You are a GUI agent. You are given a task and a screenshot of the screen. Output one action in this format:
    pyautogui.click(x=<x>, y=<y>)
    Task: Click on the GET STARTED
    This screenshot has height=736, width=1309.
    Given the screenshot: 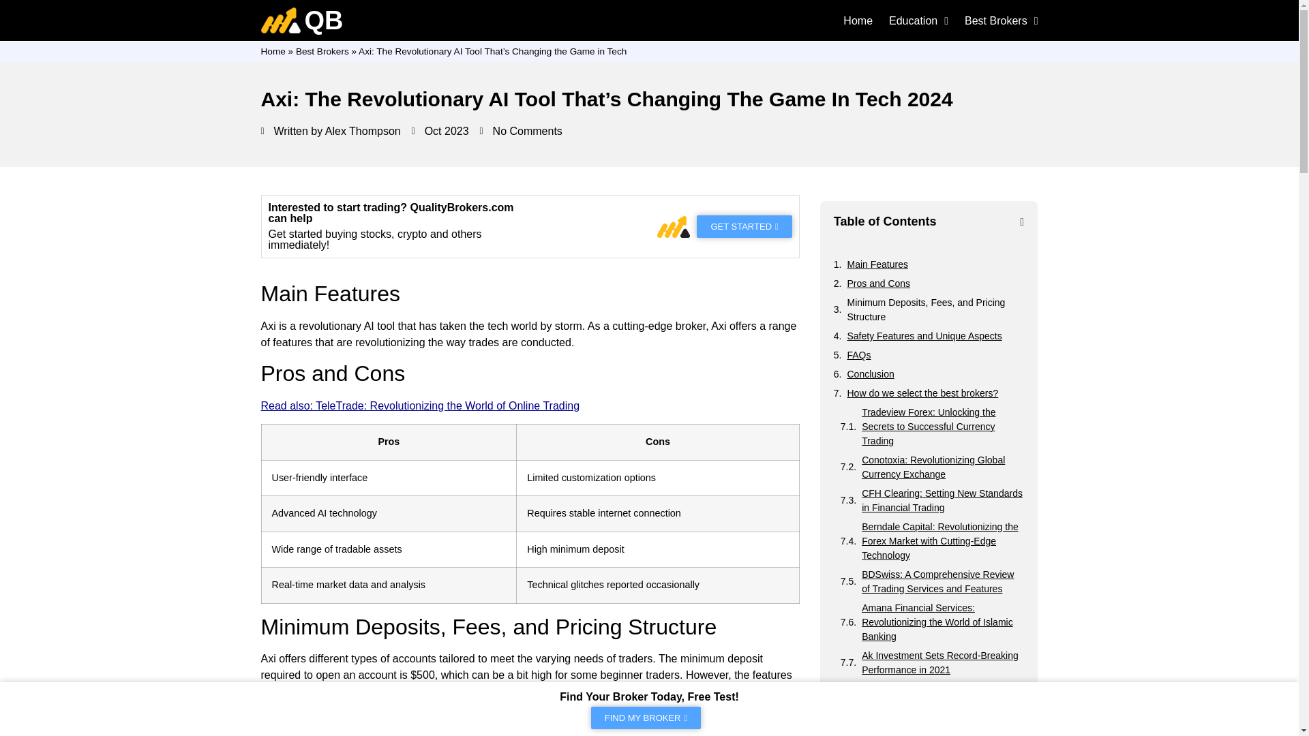 What is the action you would take?
    pyautogui.click(x=744, y=226)
    